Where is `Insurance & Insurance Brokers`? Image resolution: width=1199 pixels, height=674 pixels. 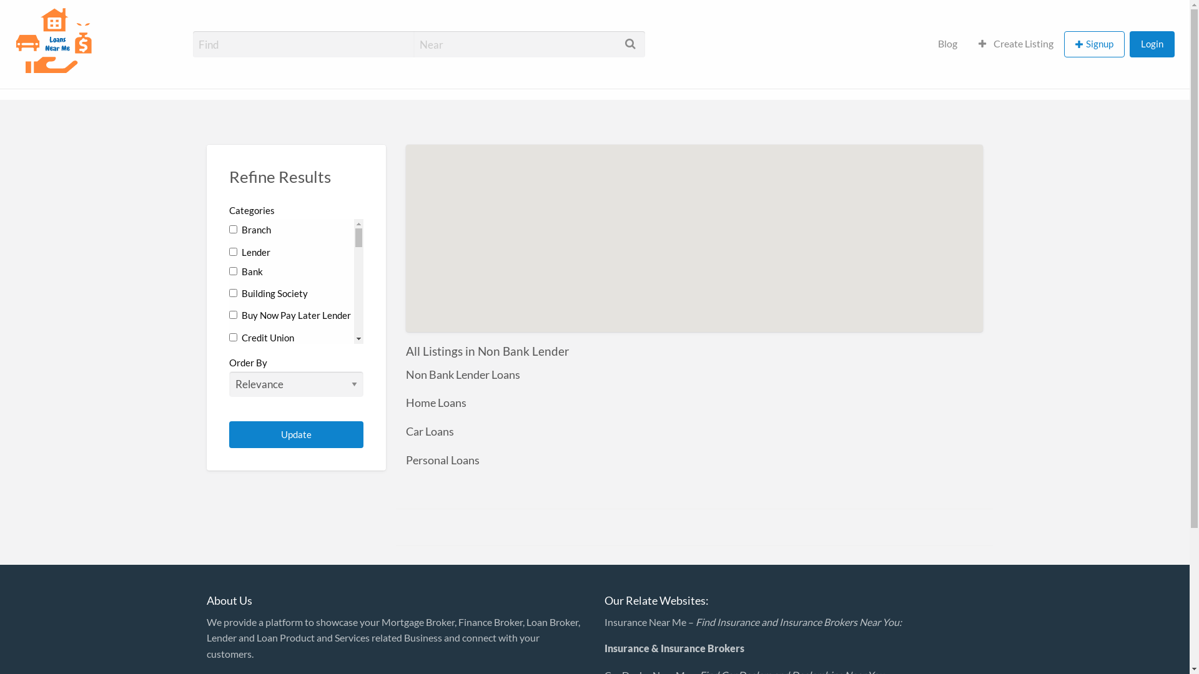
Insurance & Insurance Brokers is located at coordinates (674, 648).